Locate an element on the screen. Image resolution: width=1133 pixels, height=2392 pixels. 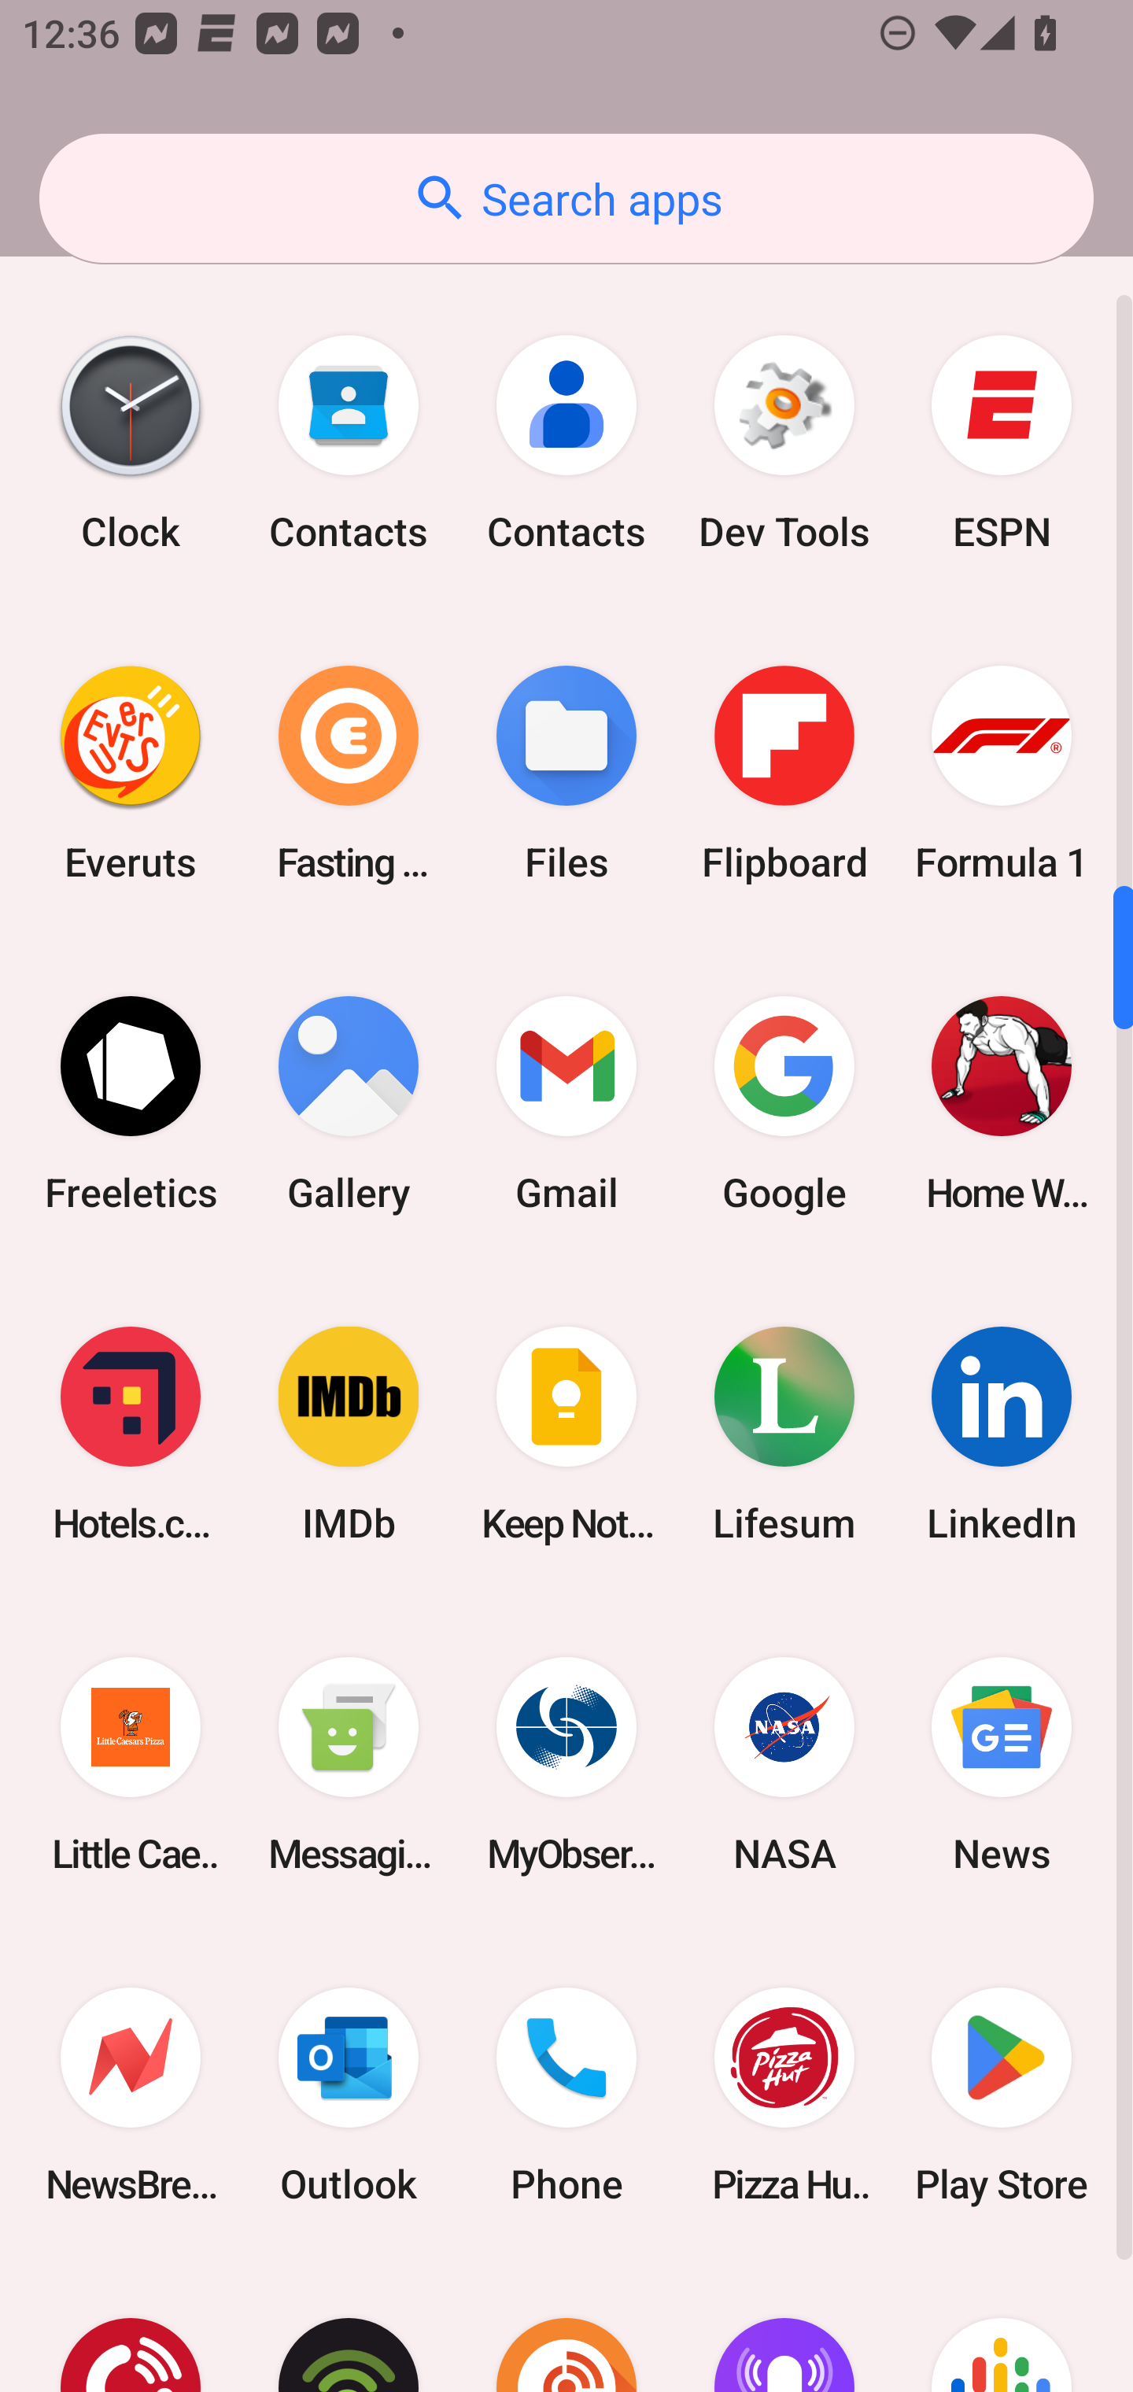
NewsBreak is located at coordinates (131, 2095).